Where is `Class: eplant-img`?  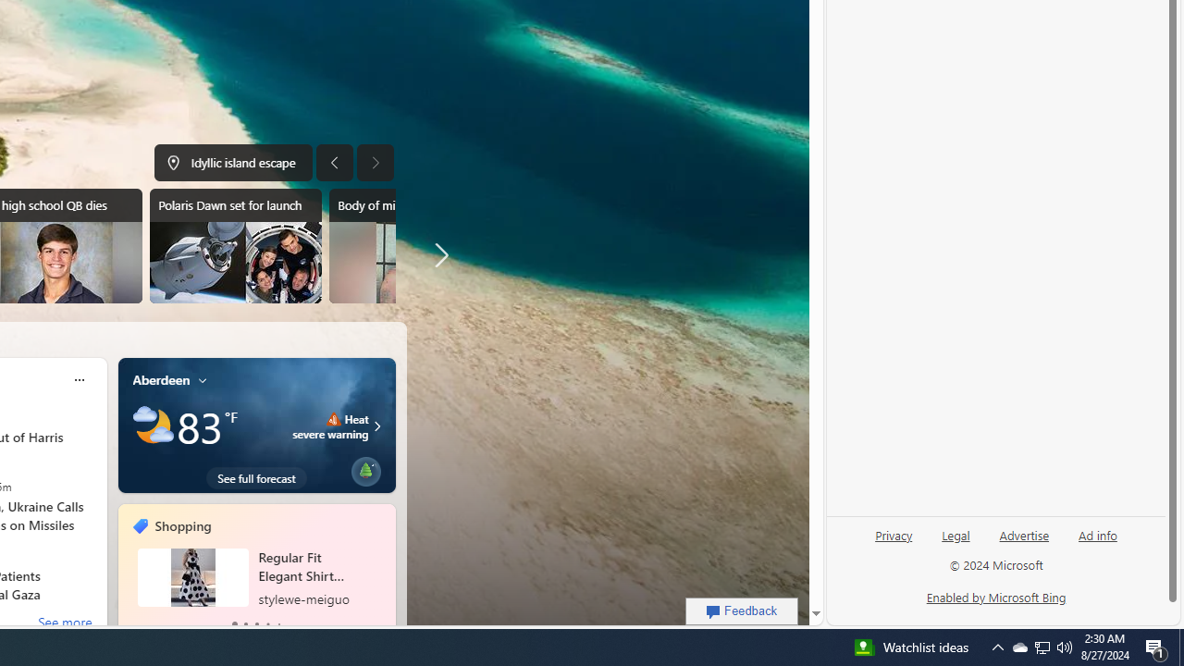 Class: eplant-img is located at coordinates (365, 468).